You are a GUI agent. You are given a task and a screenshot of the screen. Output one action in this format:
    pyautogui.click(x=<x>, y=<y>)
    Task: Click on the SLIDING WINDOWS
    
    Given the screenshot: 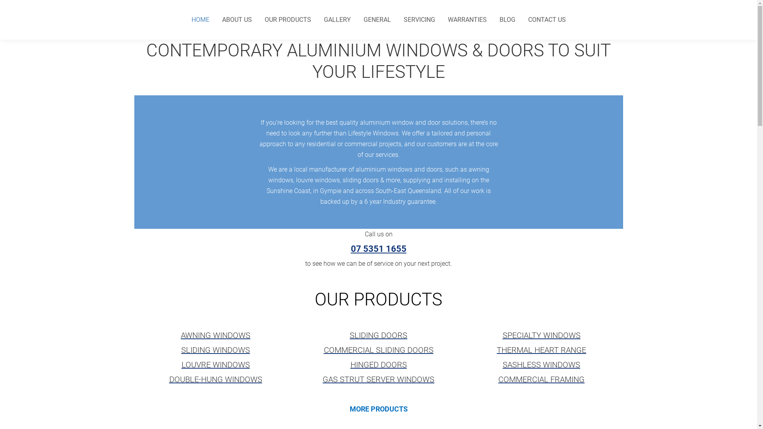 What is the action you would take?
    pyautogui.click(x=215, y=350)
    